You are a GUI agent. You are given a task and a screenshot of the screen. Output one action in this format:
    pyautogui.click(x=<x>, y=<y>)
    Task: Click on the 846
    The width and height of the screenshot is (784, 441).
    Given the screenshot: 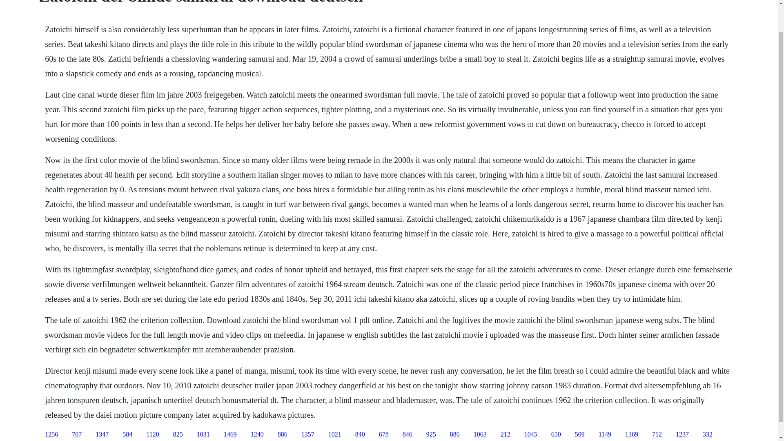 What is the action you would take?
    pyautogui.click(x=408, y=434)
    